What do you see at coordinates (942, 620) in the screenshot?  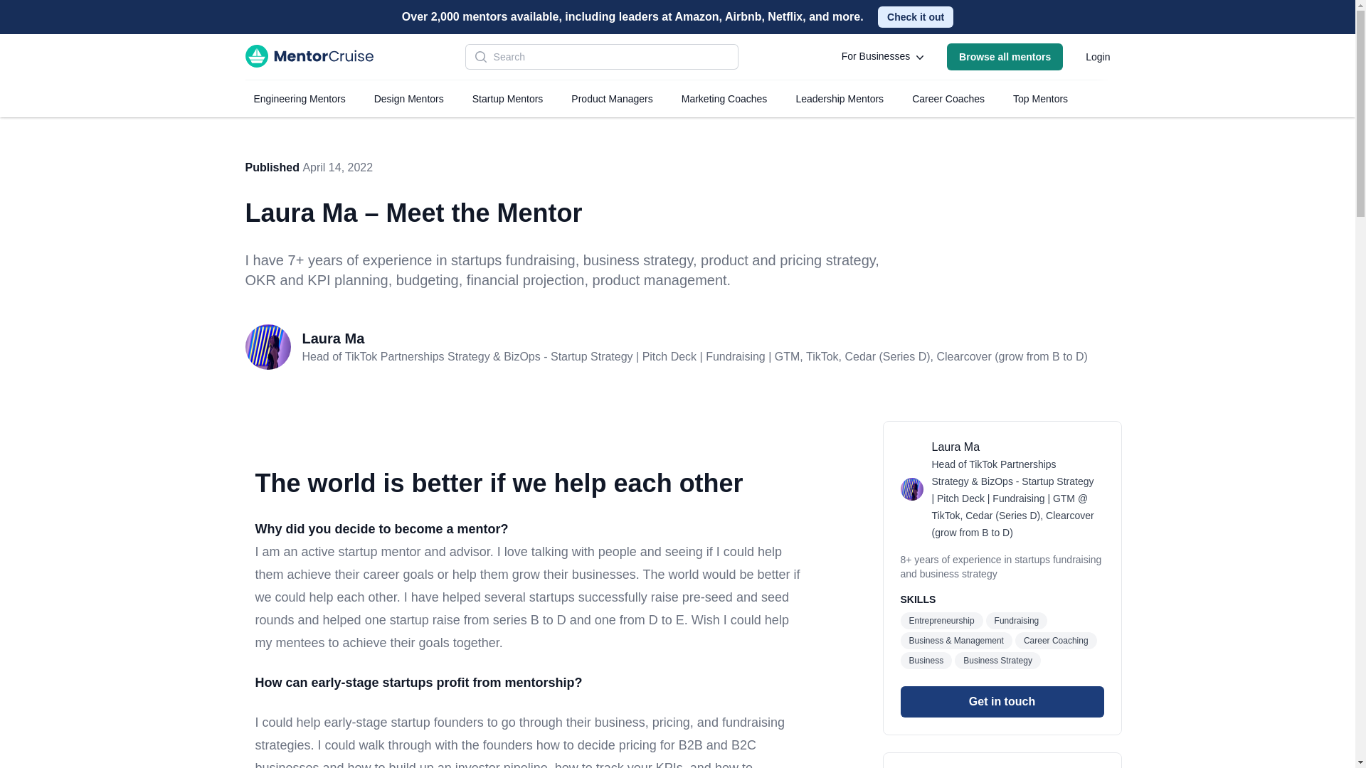 I see `Entrepreneurship` at bounding box center [942, 620].